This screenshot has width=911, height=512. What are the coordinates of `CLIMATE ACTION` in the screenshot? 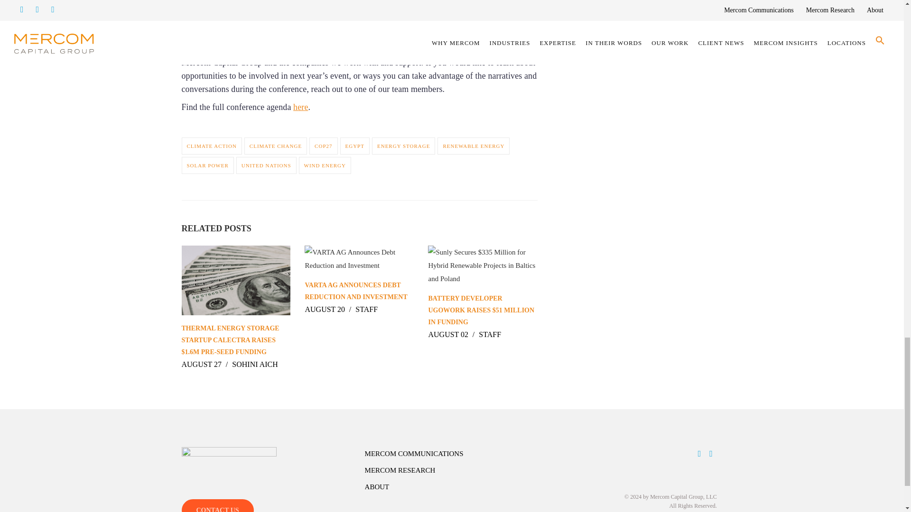 It's located at (211, 146).